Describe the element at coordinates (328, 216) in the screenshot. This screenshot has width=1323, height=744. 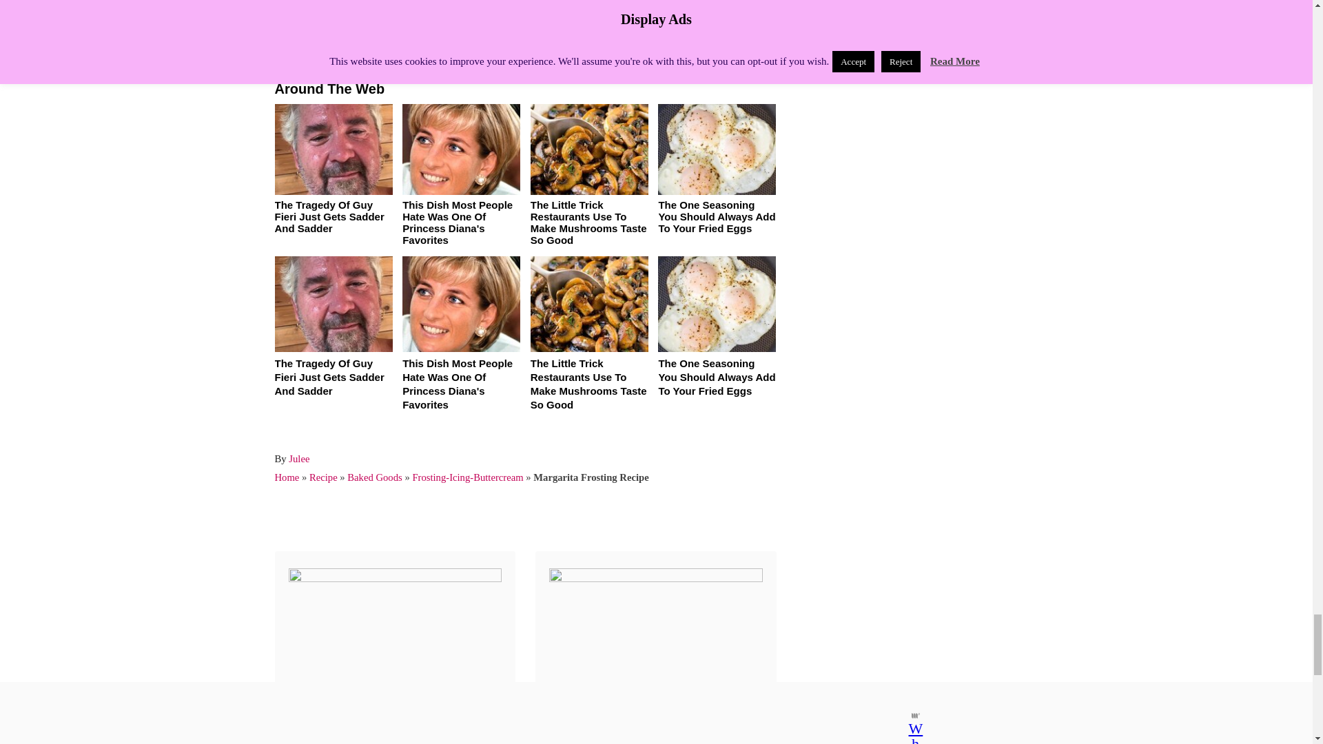
I see `The Tragedy Of Guy Fieri Just Gets Sadder And Sadder` at that location.